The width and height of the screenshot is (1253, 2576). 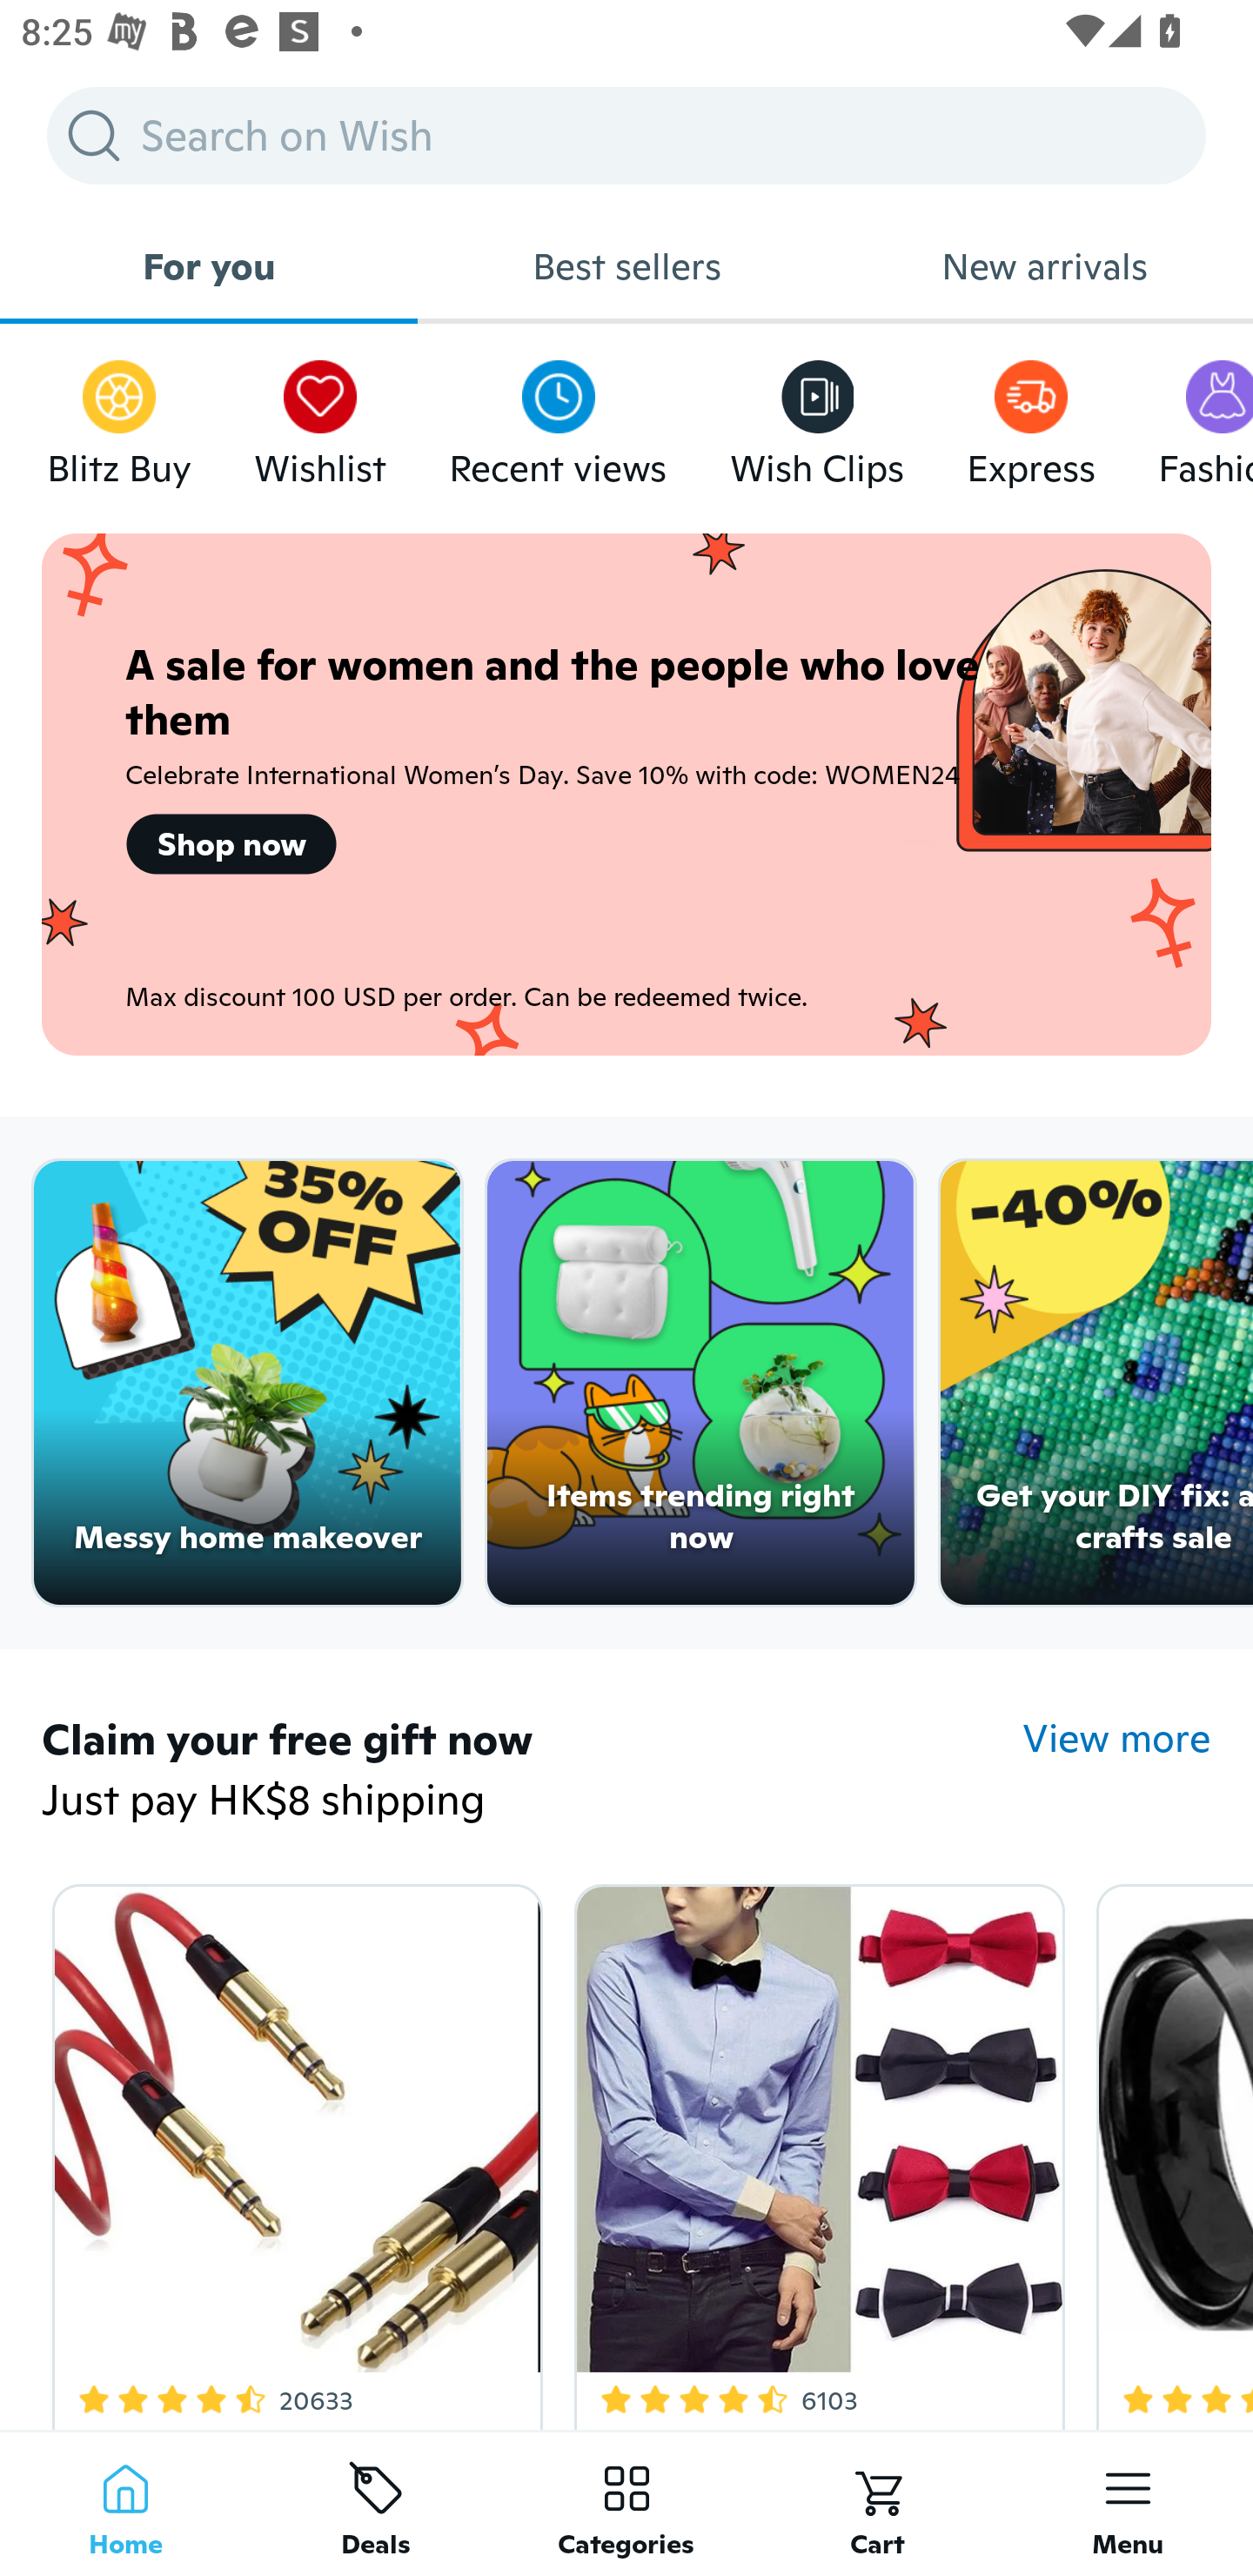 What do you see at coordinates (626, 135) in the screenshot?
I see `Search on Wish` at bounding box center [626, 135].